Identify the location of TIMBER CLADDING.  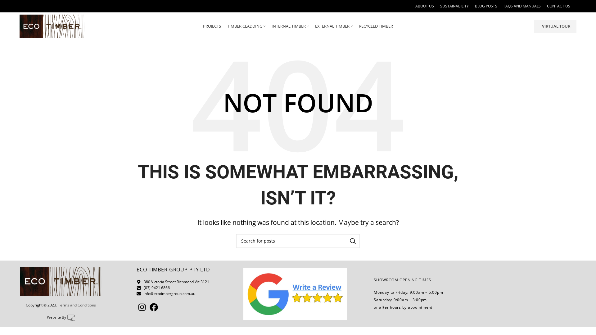
(246, 26).